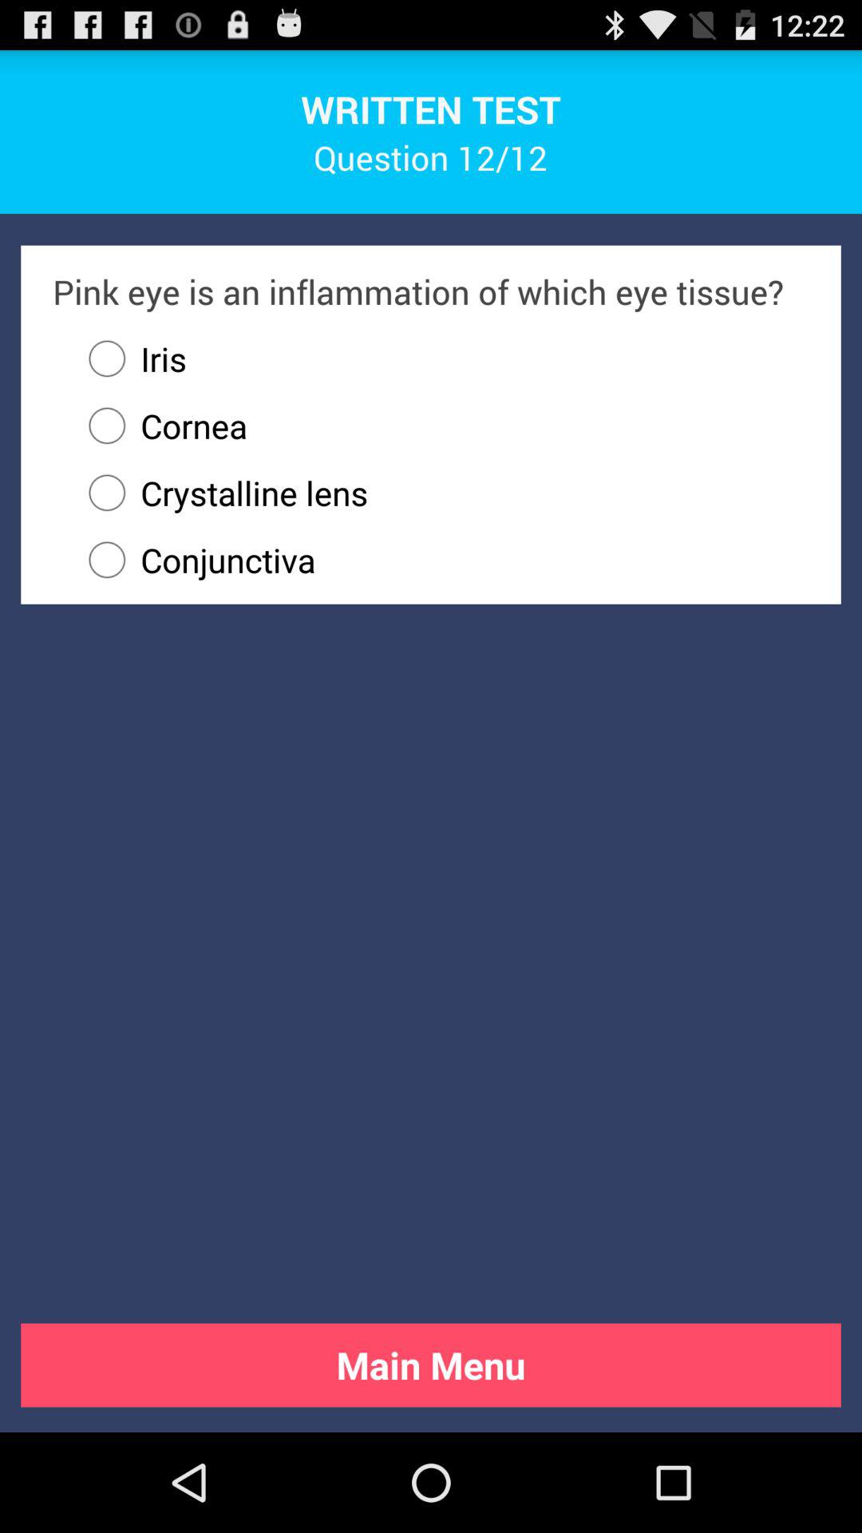 This screenshot has height=1533, width=862. What do you see at coordinates (441, 560) in the screenshot?
I see `click the conjunctiva icon` at bounding box center [441, 560].